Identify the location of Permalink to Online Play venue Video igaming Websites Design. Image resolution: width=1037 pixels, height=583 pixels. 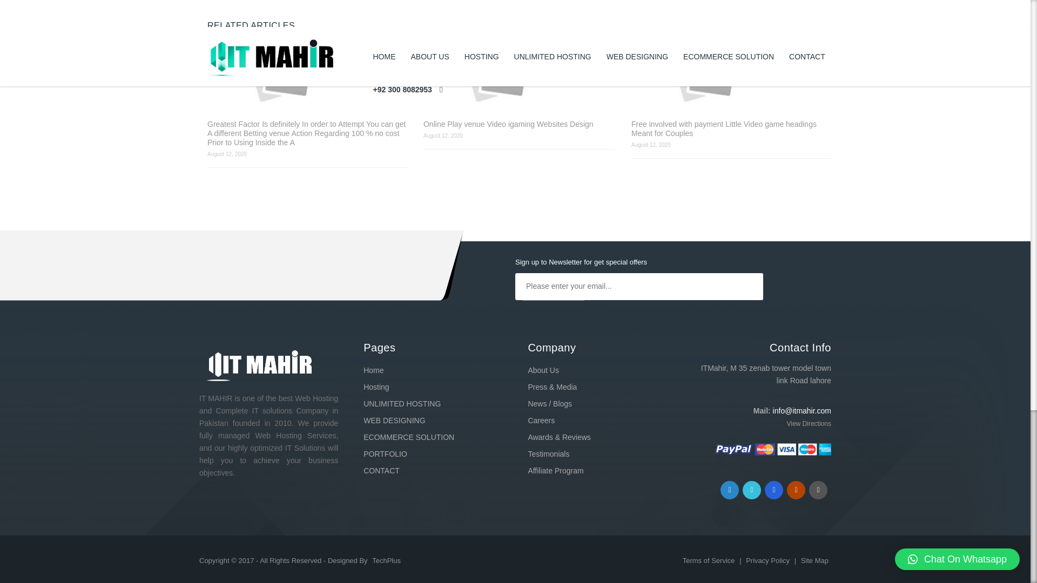
(518, 72).